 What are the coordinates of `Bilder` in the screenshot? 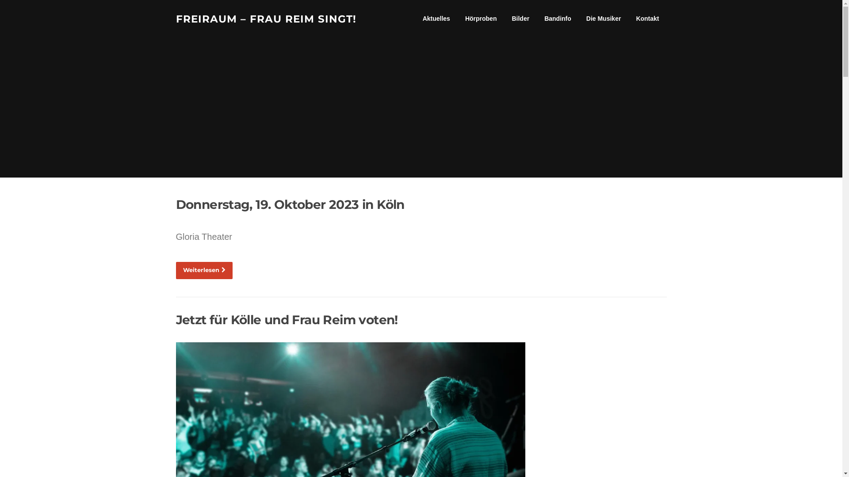 It's located at (520, 19).